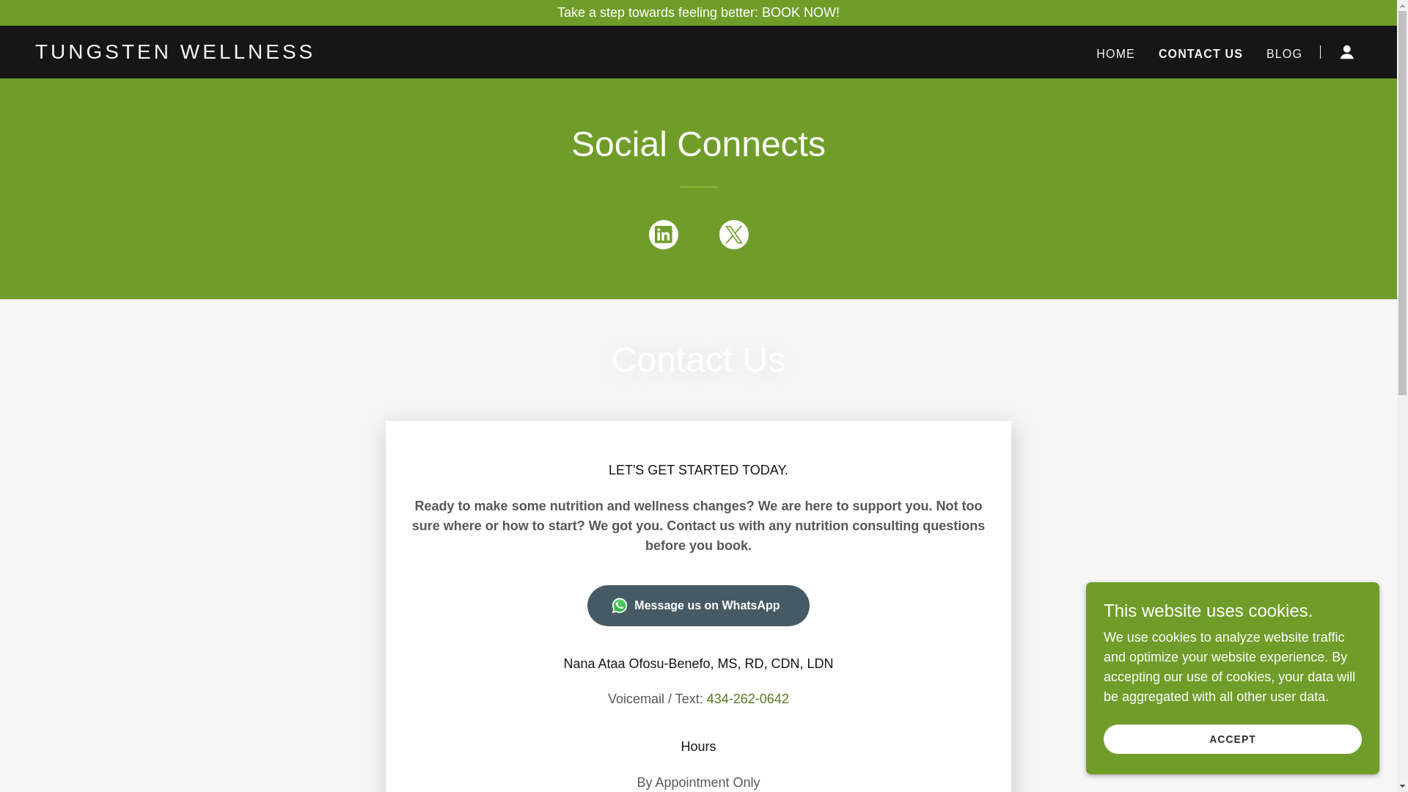 This screenshot has width=1408, height=792. What do you see at coordinates (1201, 54) in the screenshot?
I see `CONTACT US` at bounding box center [1201, 54].